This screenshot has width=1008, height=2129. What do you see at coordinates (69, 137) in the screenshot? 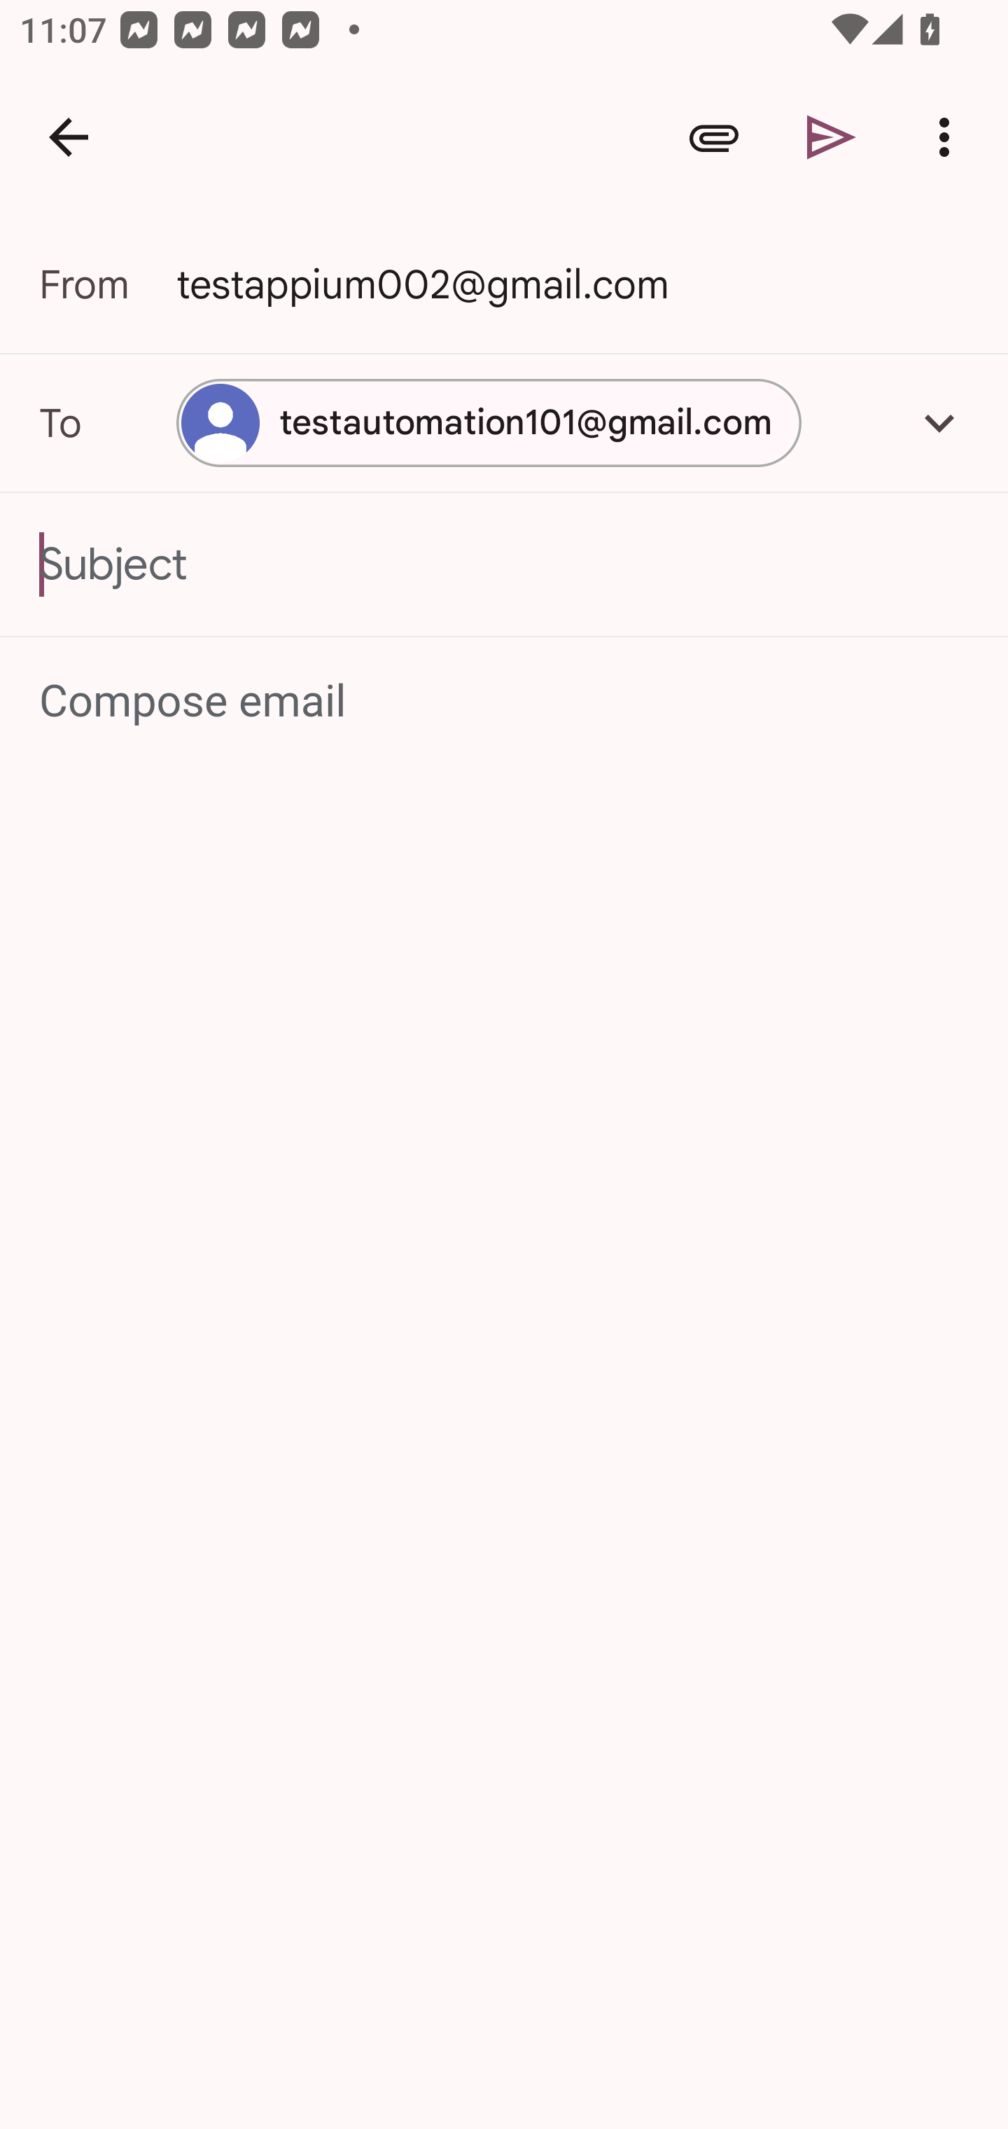
I see `Navigate up` at bounding box center [69, 137].